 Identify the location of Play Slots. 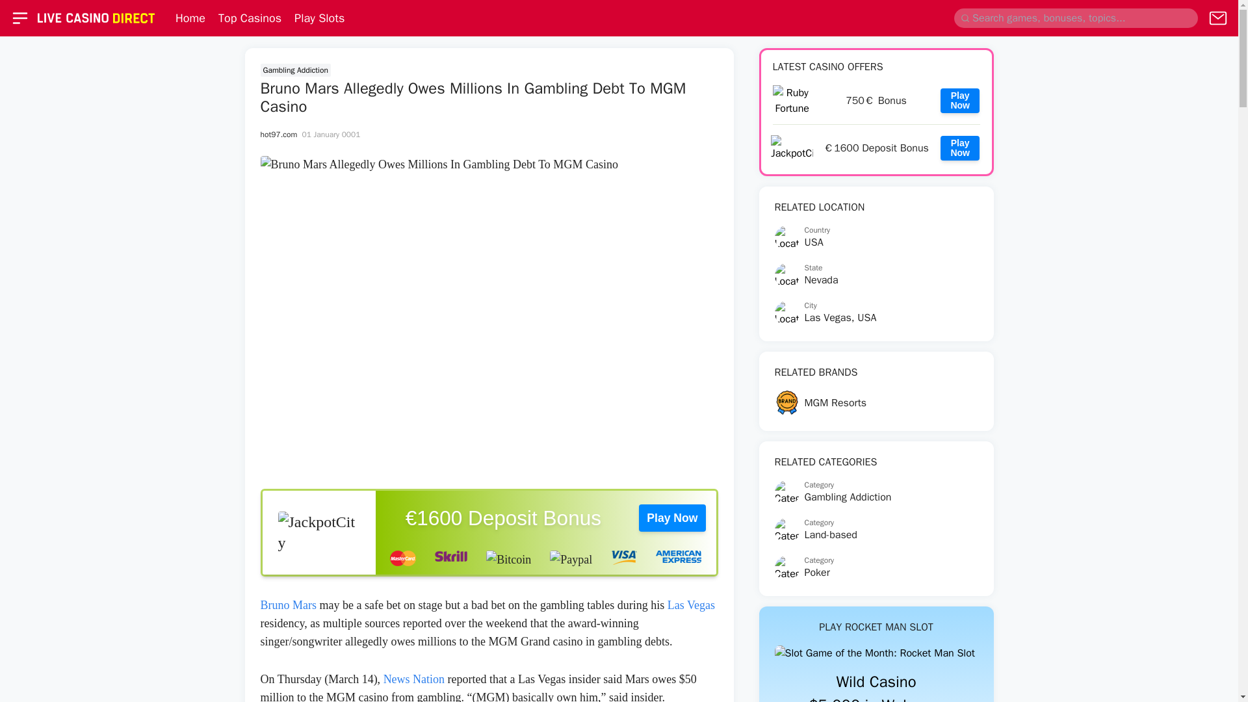
(319, 18).